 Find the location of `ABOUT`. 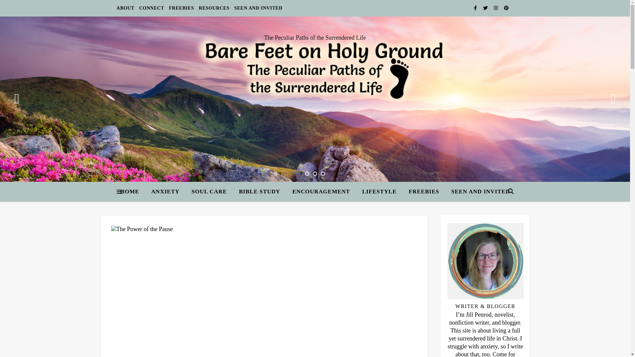

ABOUT is located at coordinates (126, 8).